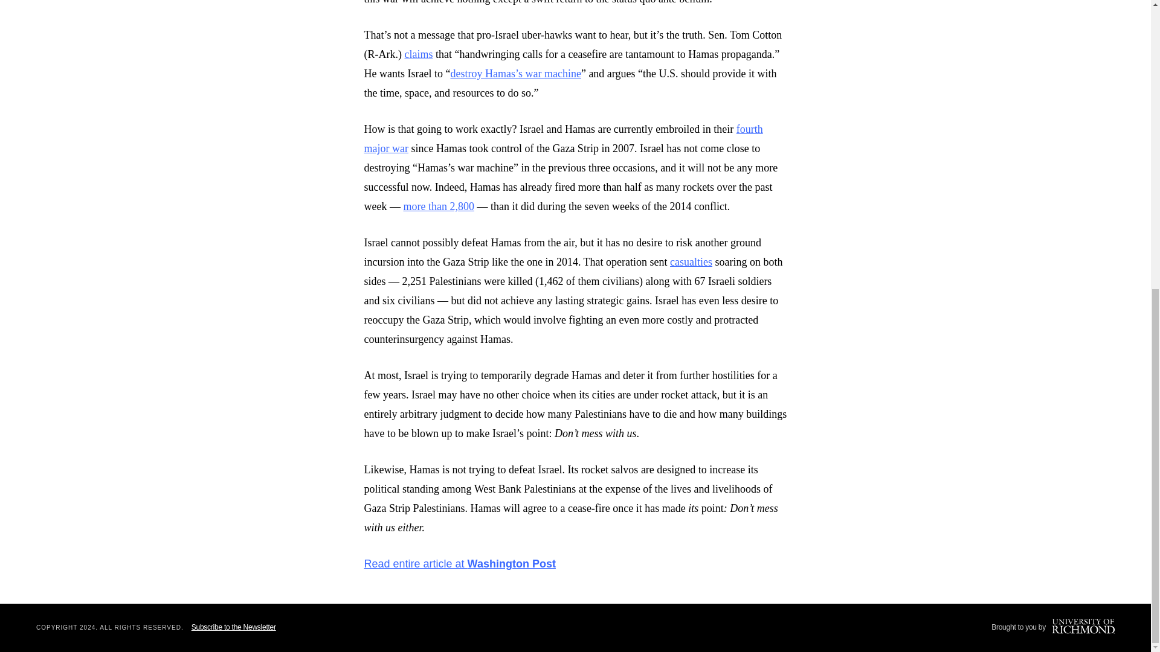 This screenshot has width=1160, height=652. I want to click on casualties, so click(691, 262).